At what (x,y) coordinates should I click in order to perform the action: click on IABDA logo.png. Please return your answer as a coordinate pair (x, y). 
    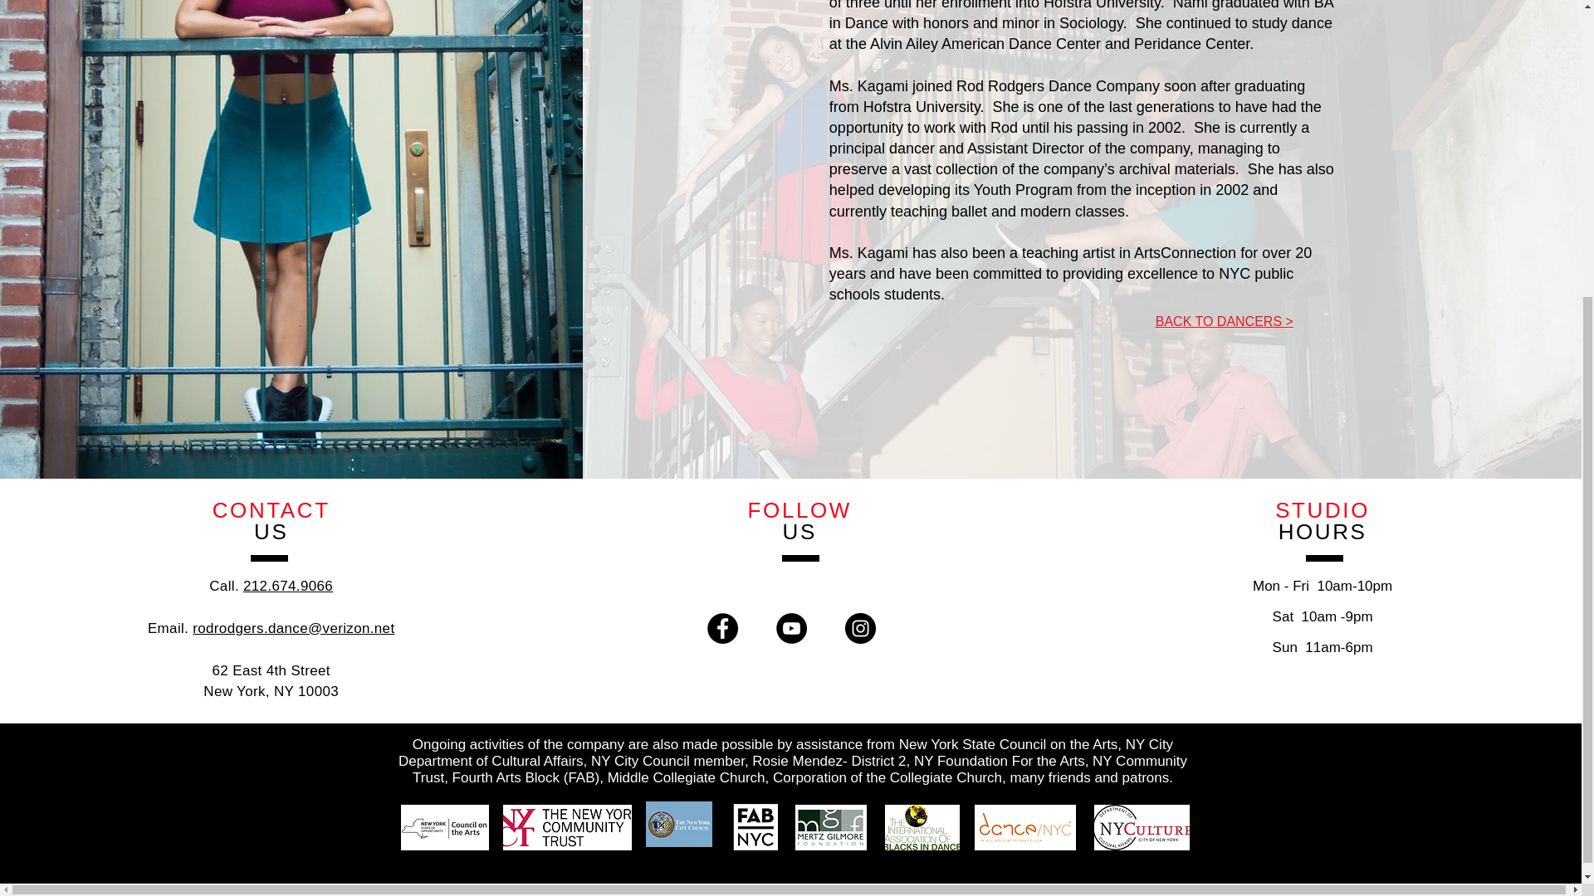
    Looking at the image, I should click on (922, 826).